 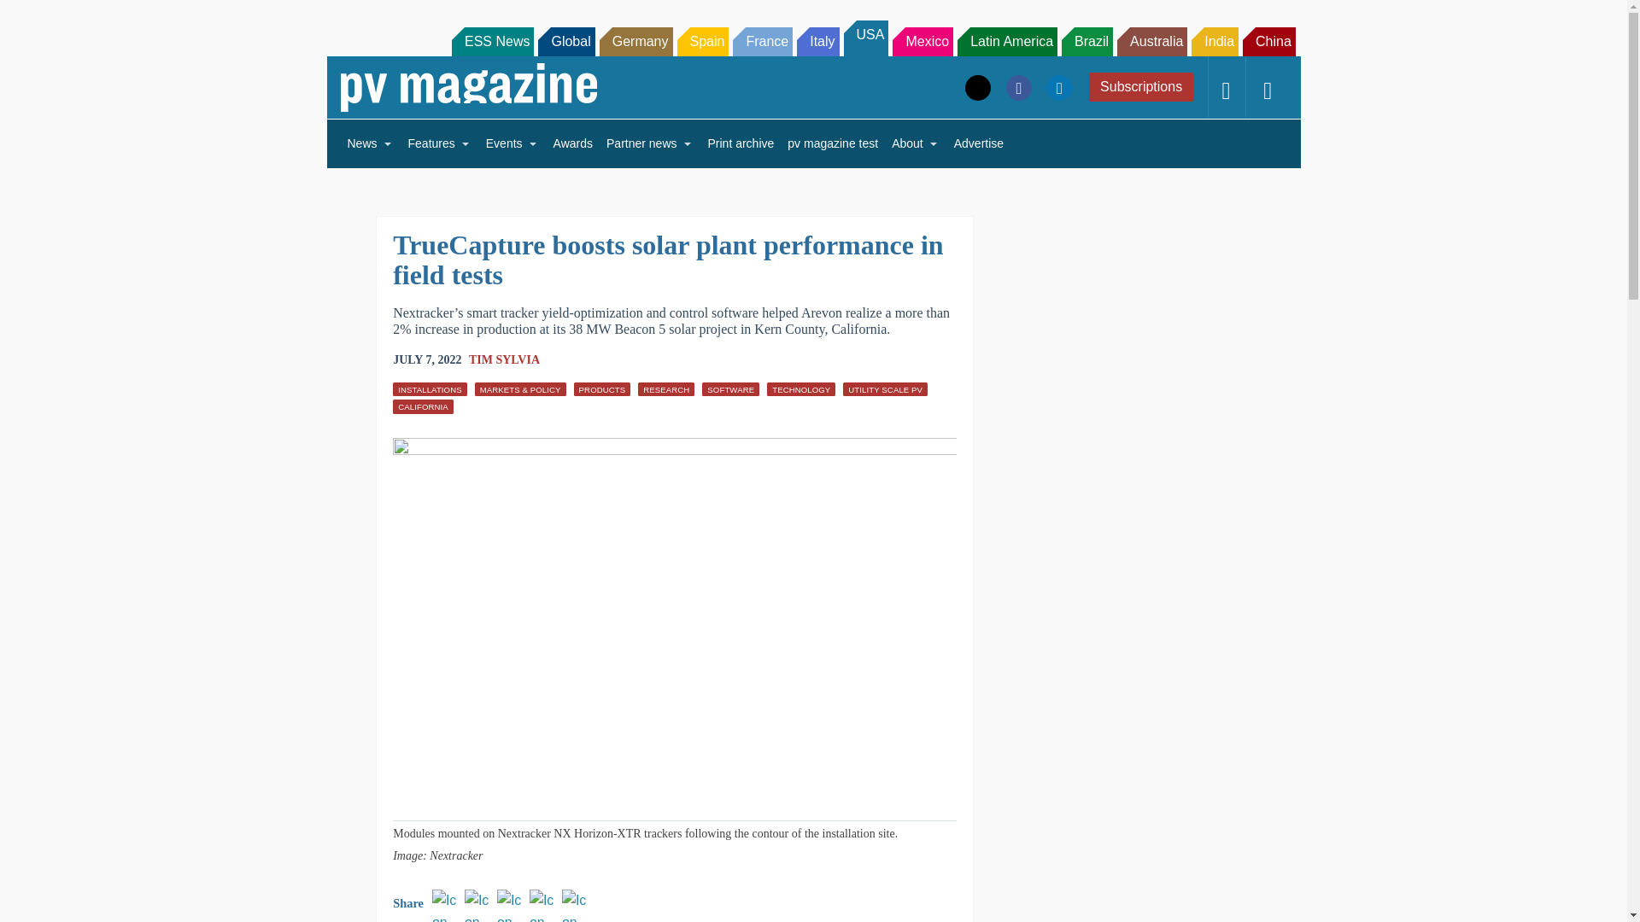 I want to click on Global, so click(x=565, y=41).